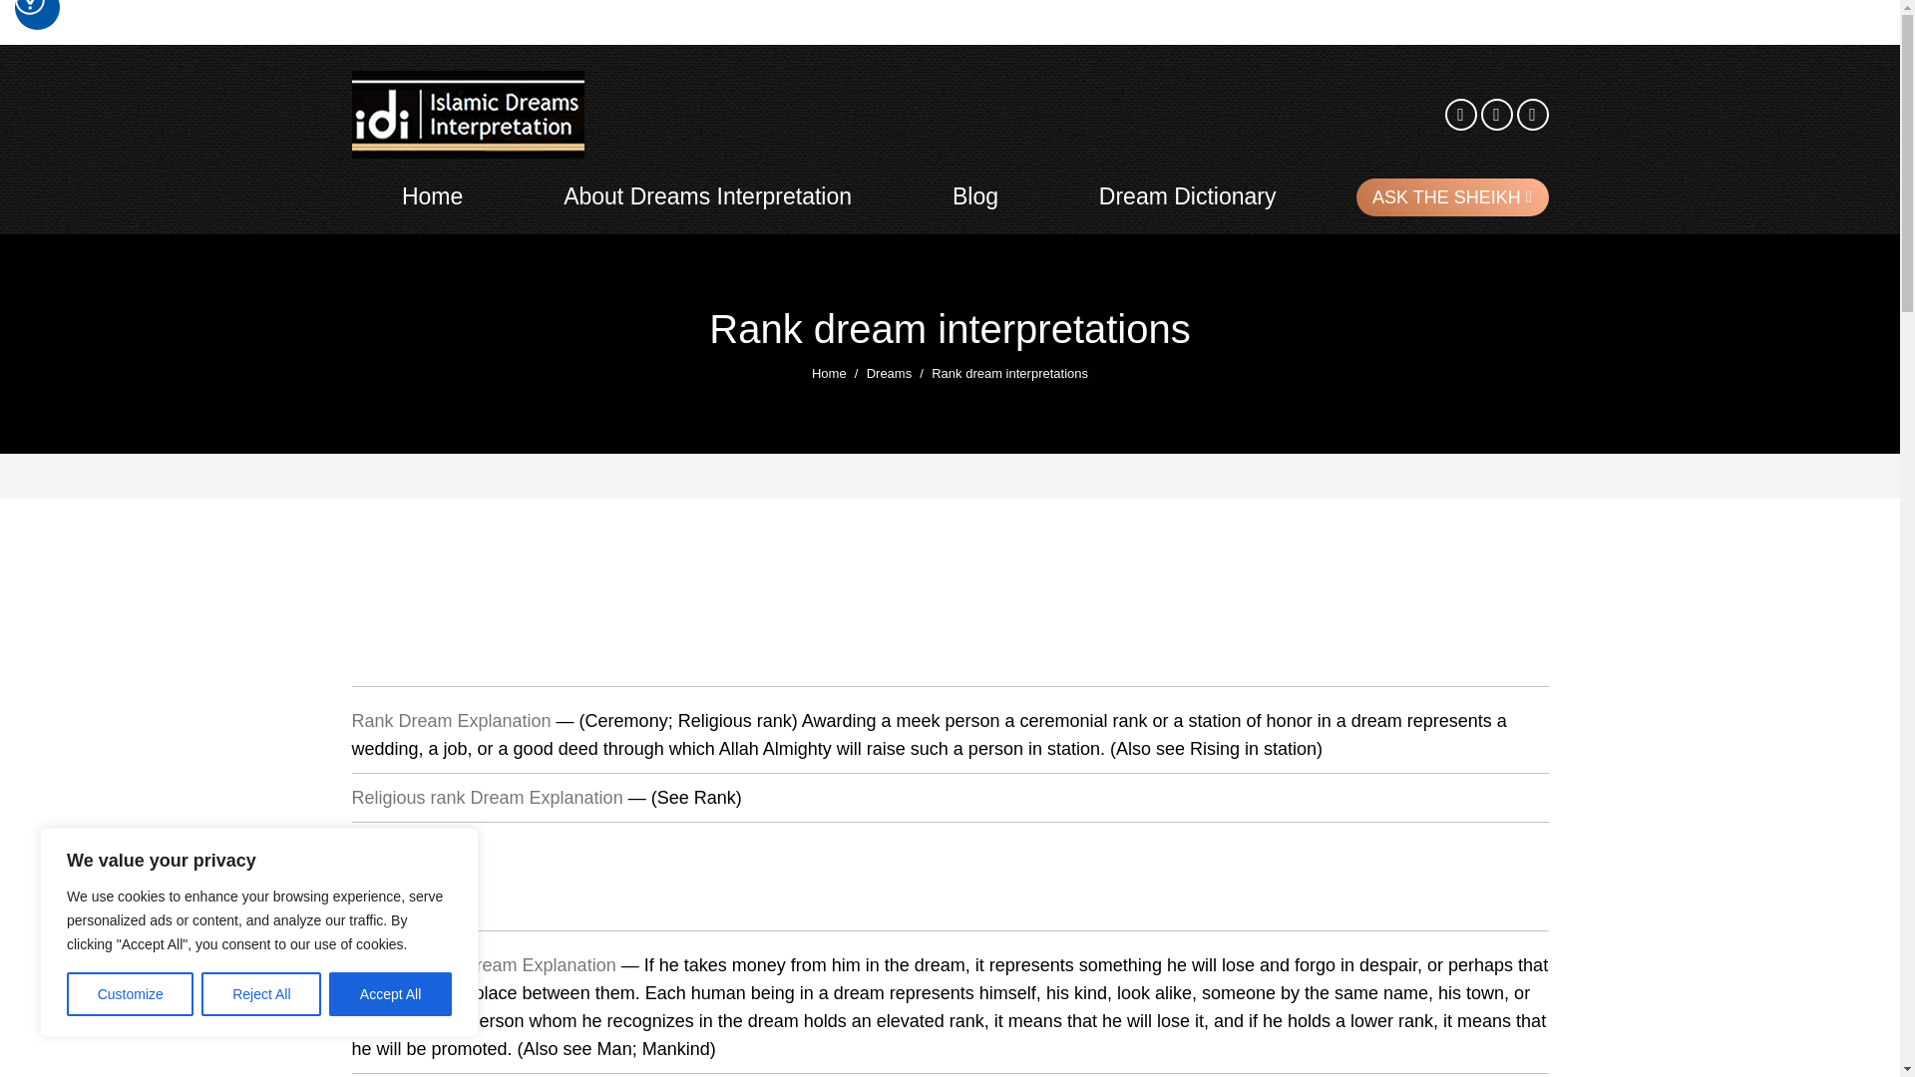 This screenshot has width=1915, height=1077. What do you see at coordinates (1460, 114) in the screenshot?
I see `Facebook page opens in new window` at bounding box center [1460, 114].